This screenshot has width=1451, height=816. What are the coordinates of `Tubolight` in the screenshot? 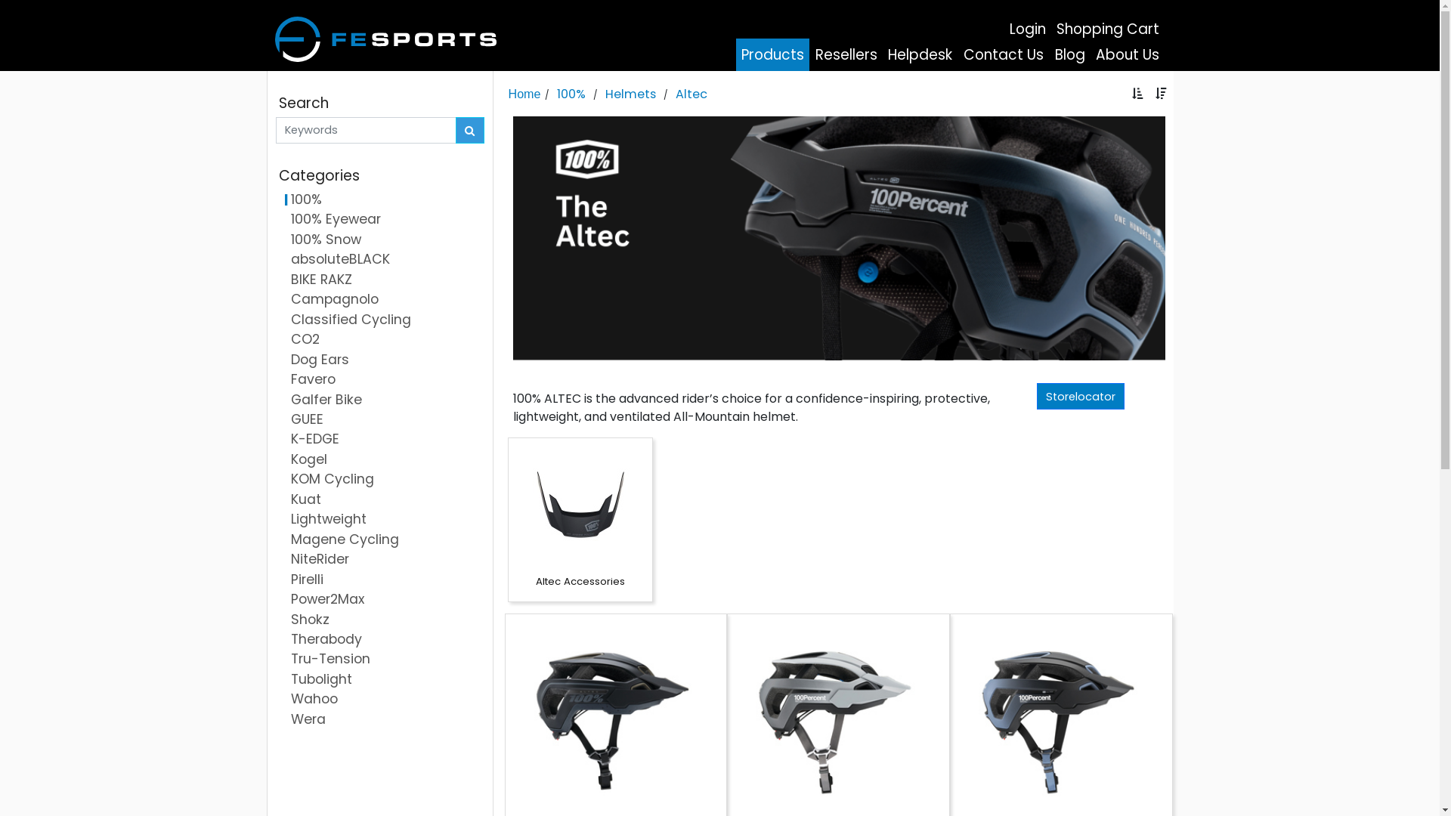 It's located at (379, 680).